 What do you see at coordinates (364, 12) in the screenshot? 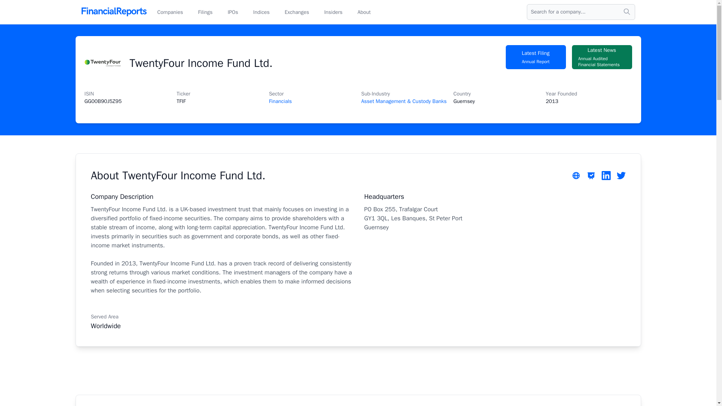
I see `Exchanges` at bounding box center [364, 12].